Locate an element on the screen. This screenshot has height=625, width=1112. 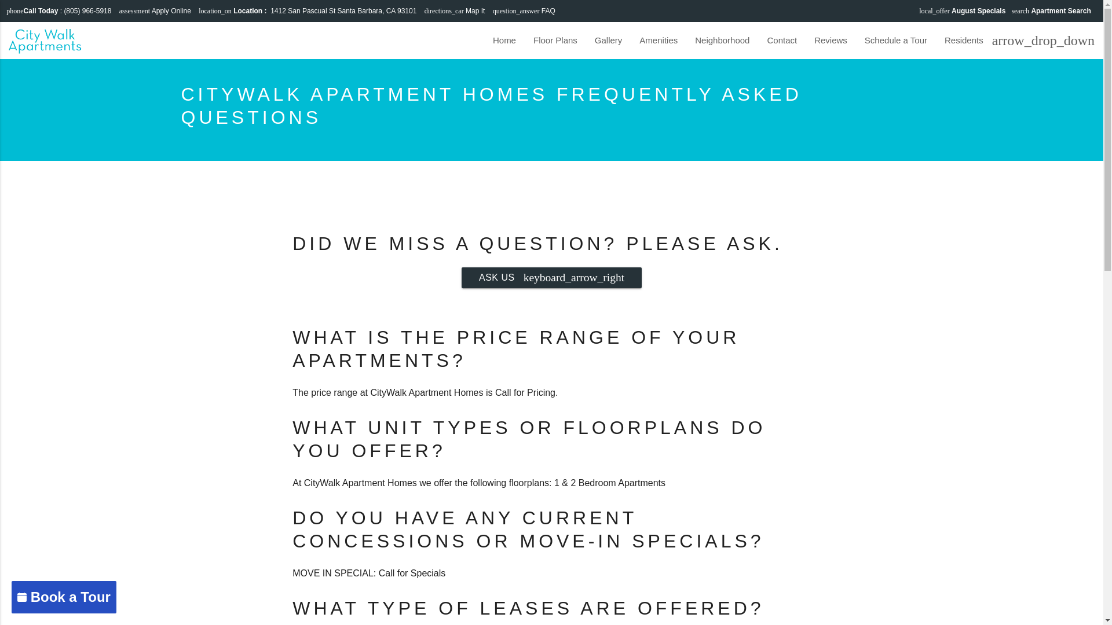
Apartment Search is located at coordinates (1060, 10).